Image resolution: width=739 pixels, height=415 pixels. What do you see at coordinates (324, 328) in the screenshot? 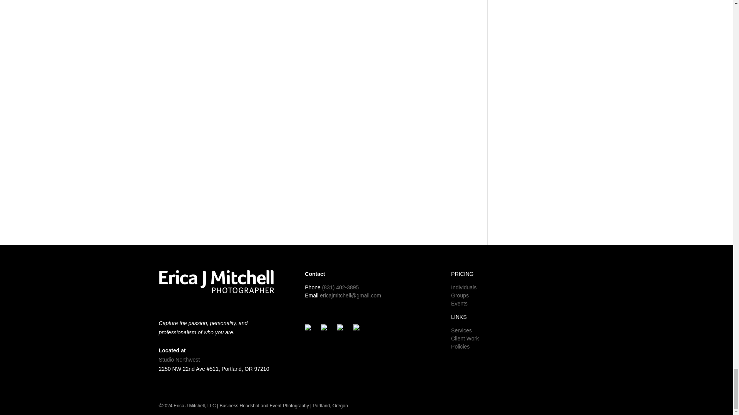
I see `Follow us on Twitter` at bounding box center [324, 328].